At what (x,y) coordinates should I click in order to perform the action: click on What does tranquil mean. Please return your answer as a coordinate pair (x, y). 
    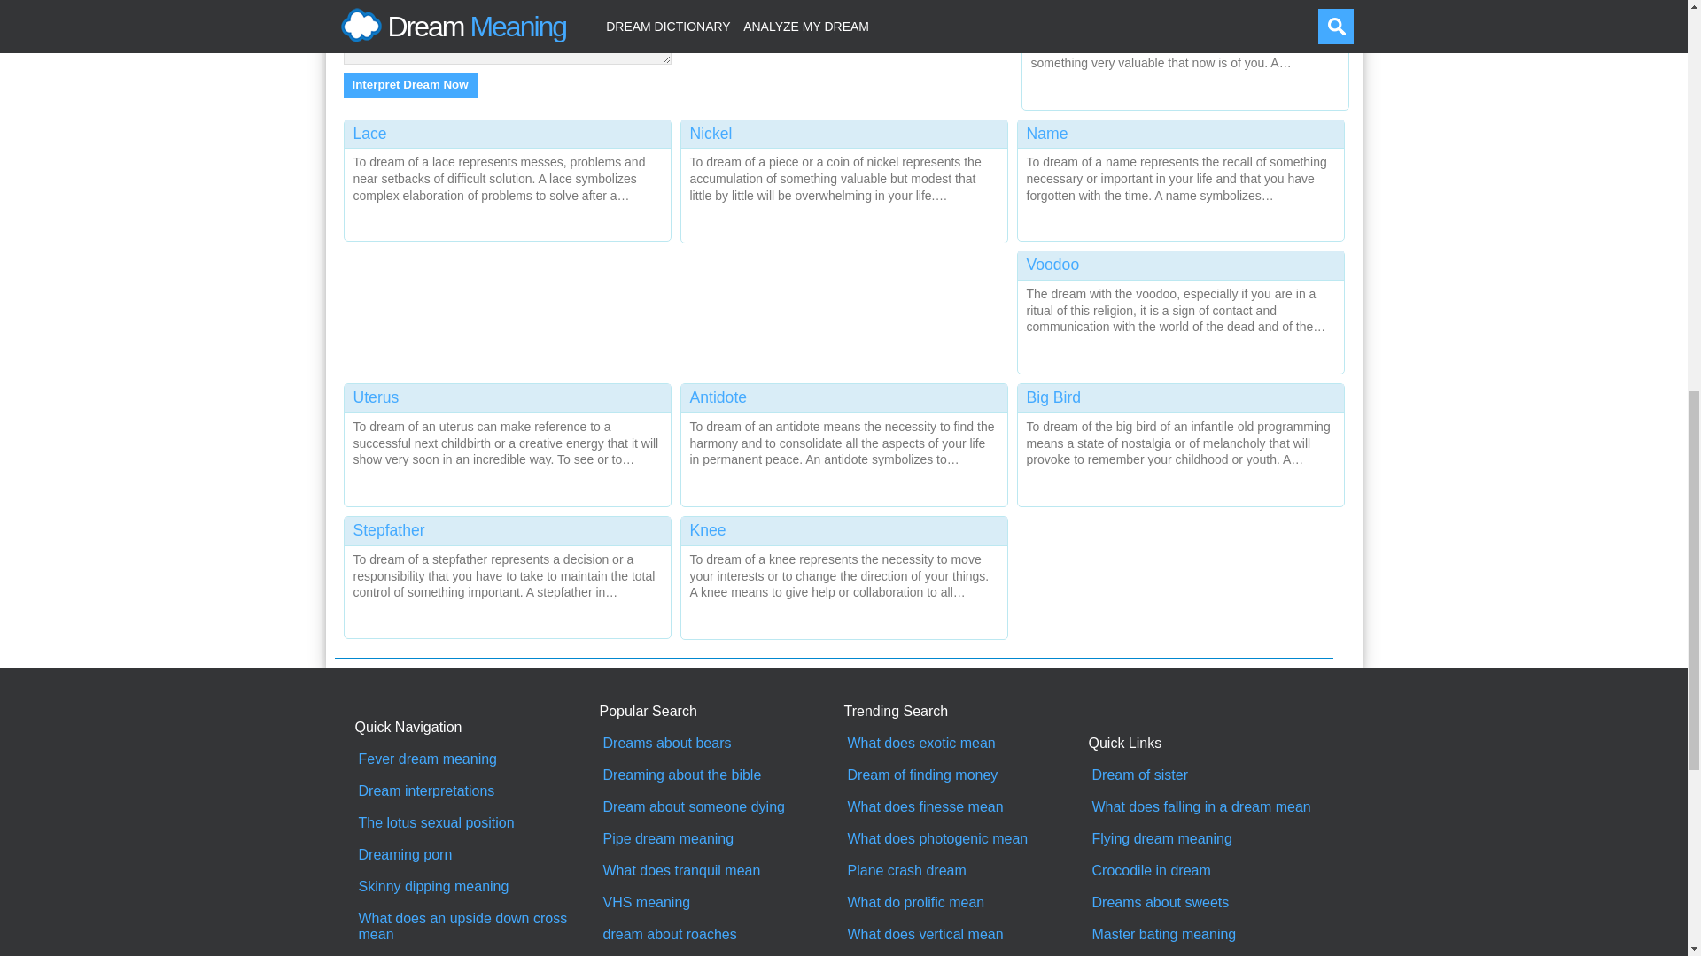
    Looking at the image, I should click on (721, 871).